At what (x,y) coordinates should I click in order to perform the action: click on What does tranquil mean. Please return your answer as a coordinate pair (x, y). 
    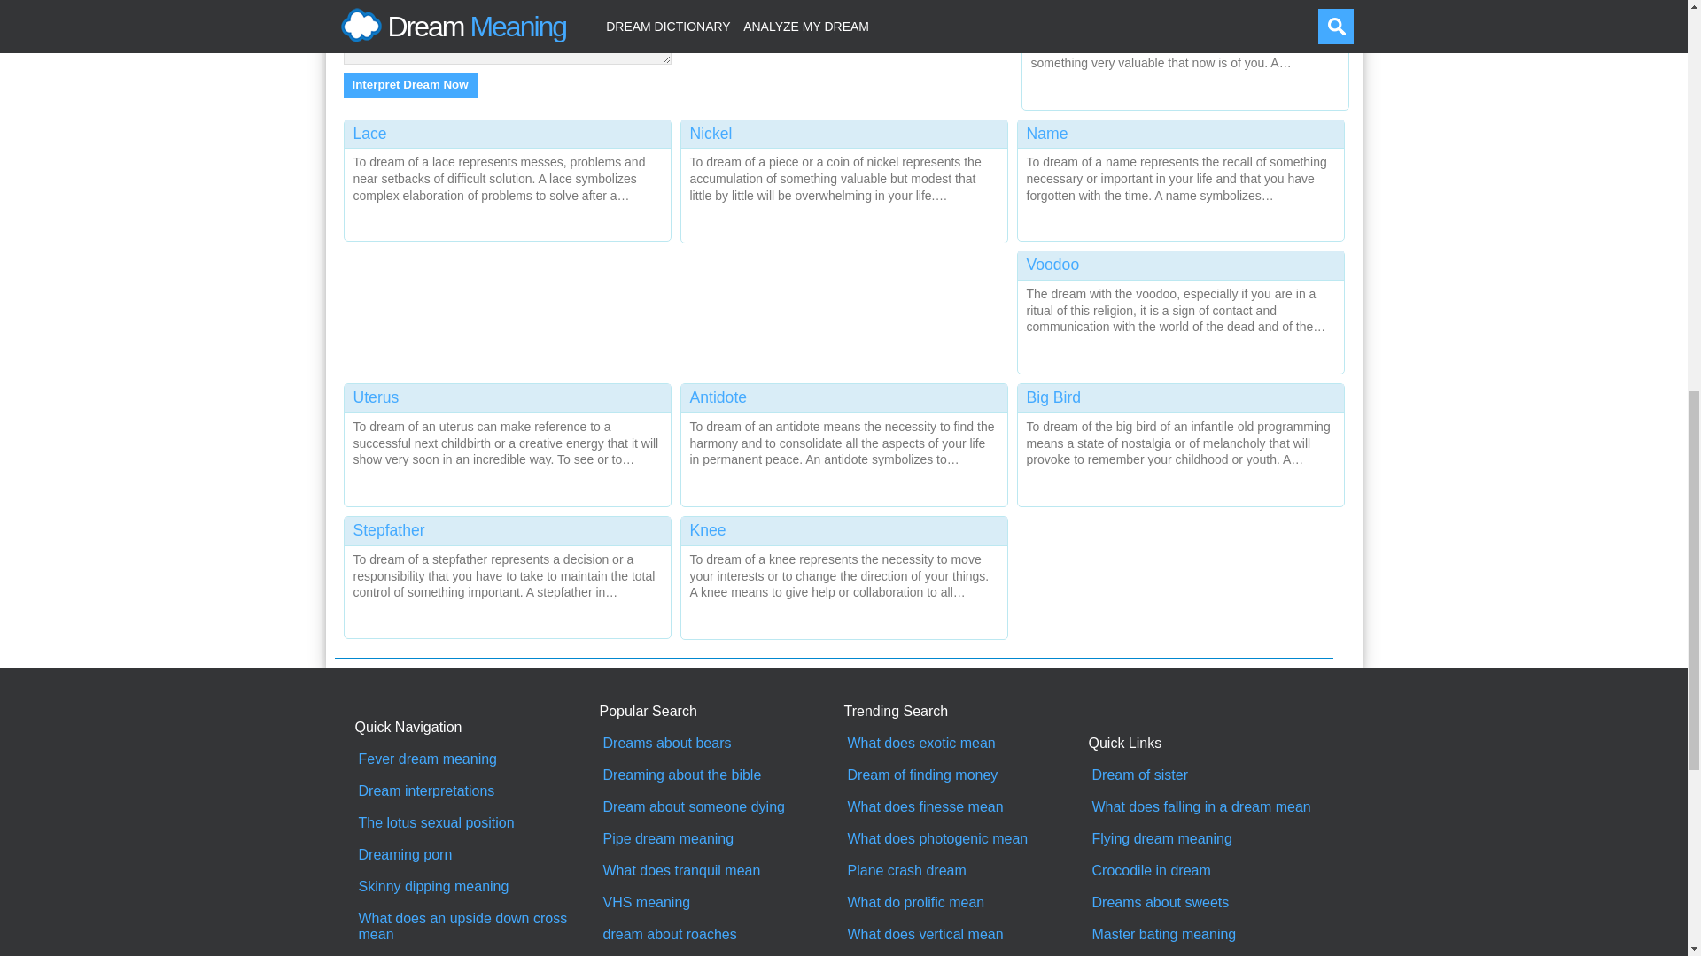
    Looking at the image, I should click on (721, 871).